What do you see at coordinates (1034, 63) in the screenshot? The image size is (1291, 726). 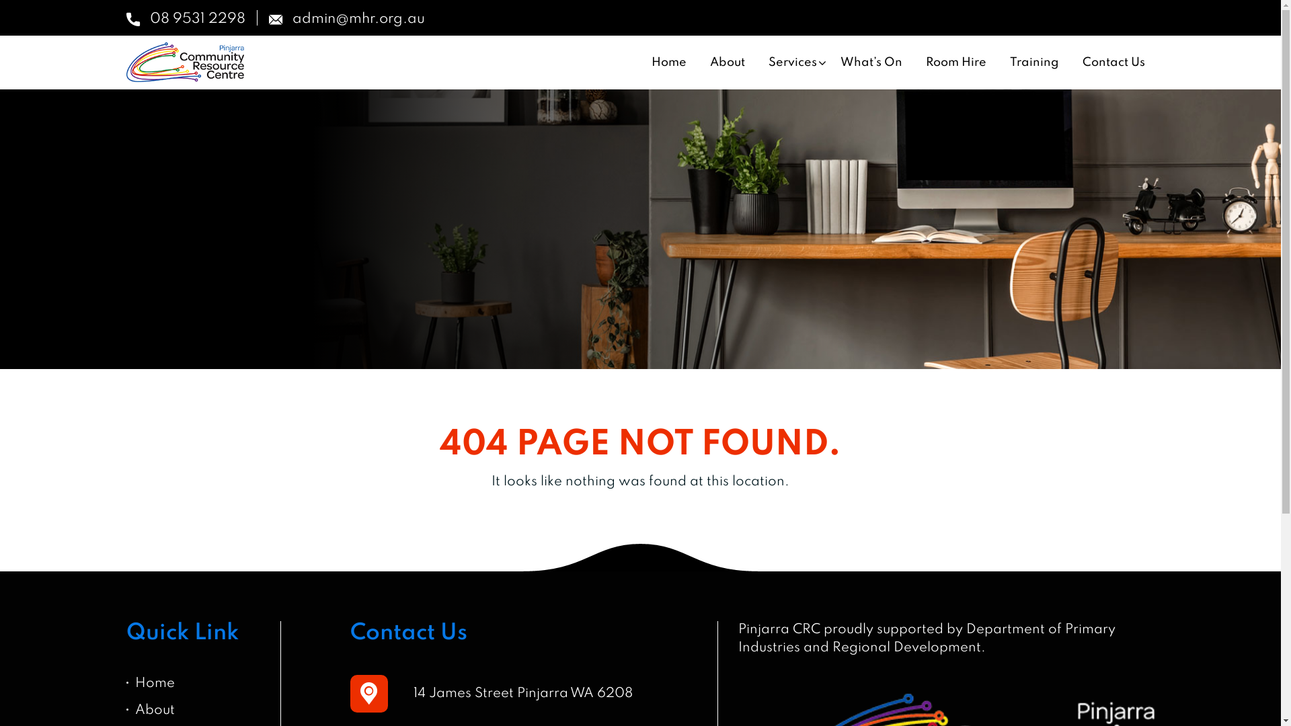 I see `Training` at bounding box center [1034, 63].